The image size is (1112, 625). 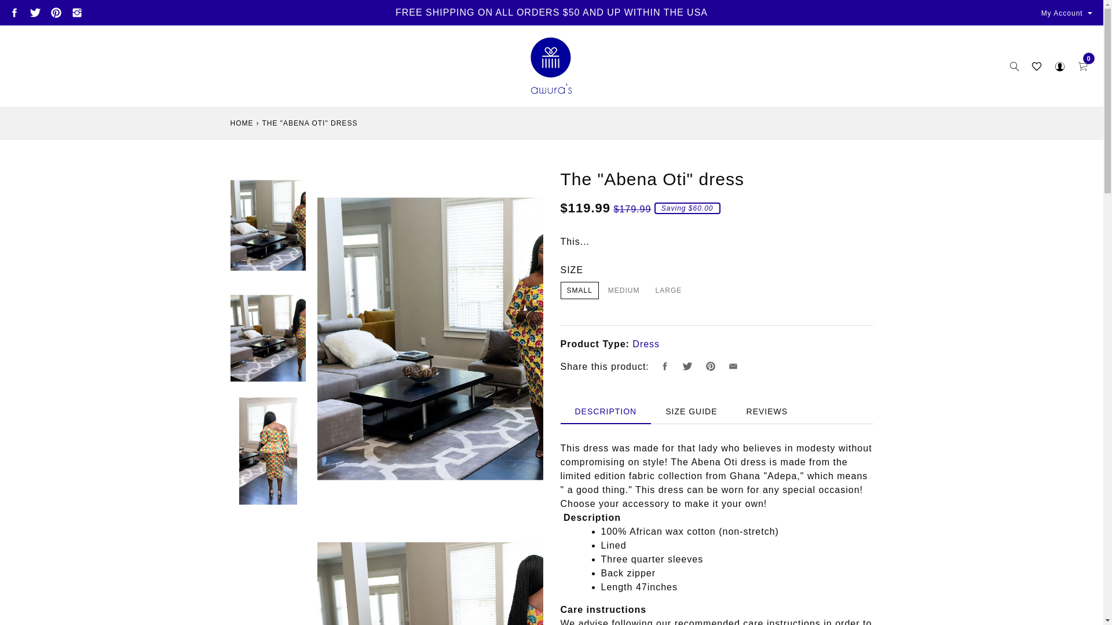 I want to click on Tweet, so click(x=687, y=367).